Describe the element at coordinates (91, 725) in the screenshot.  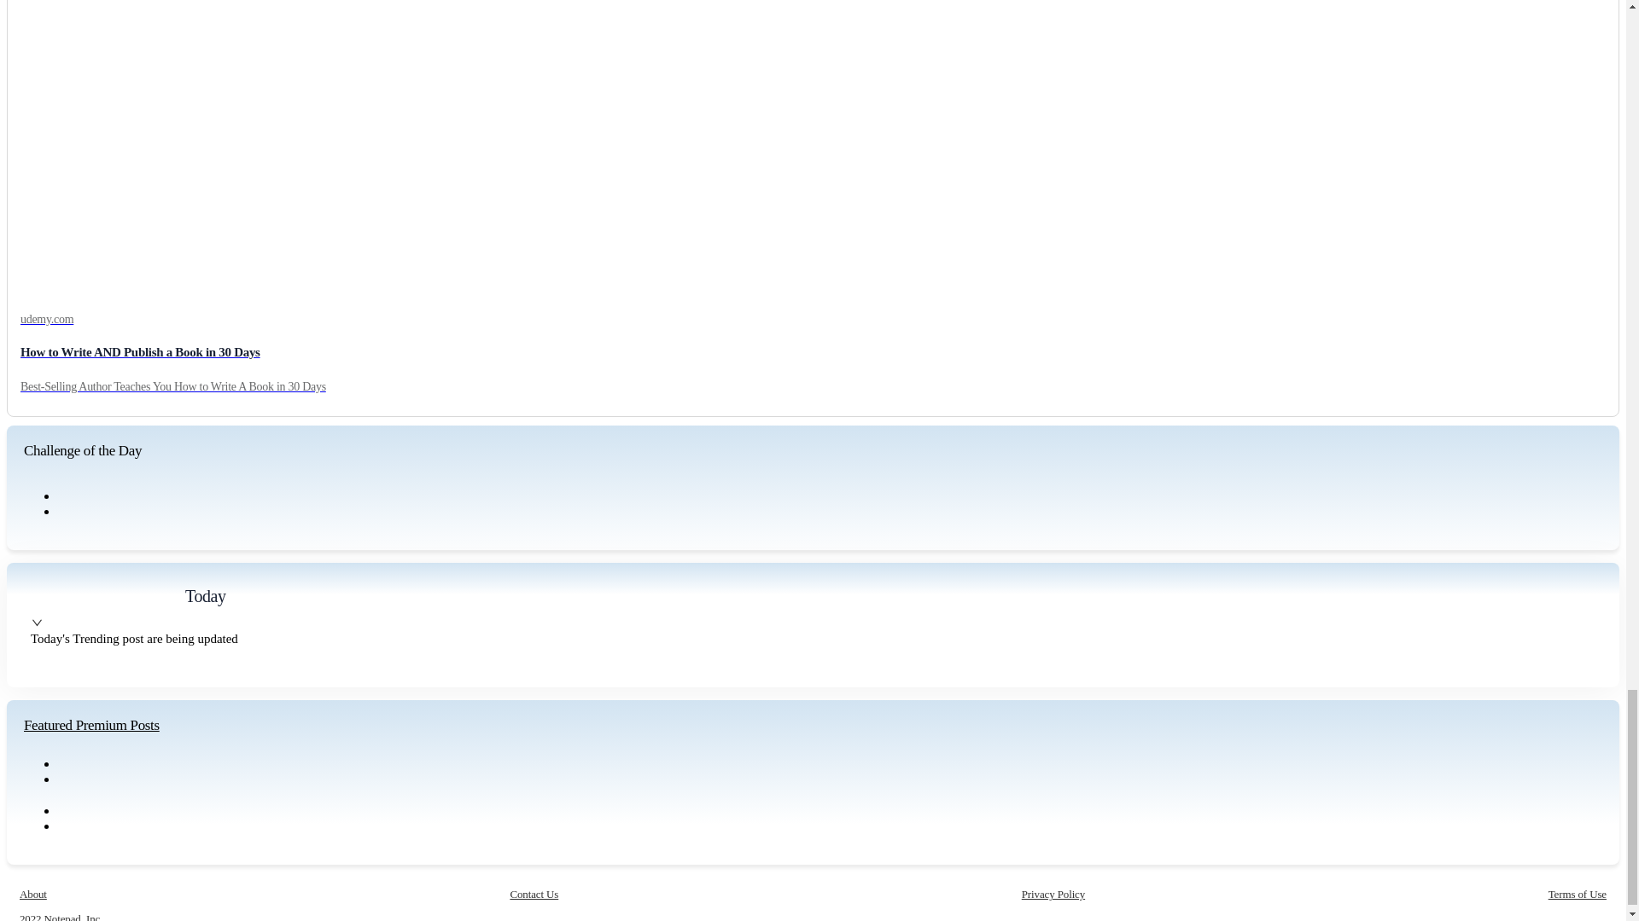
I see `Featured Premium Posts` at that location.